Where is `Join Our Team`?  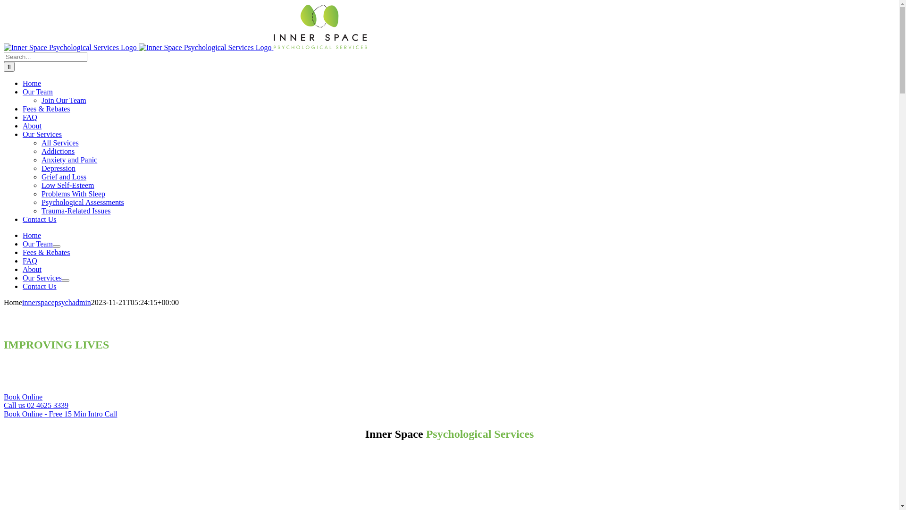 Join Our Team is located at coordinates (64, 100).